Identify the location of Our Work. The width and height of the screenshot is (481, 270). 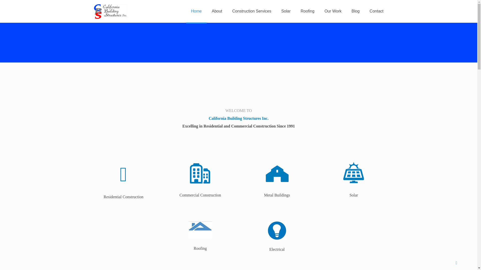
(333, 11).